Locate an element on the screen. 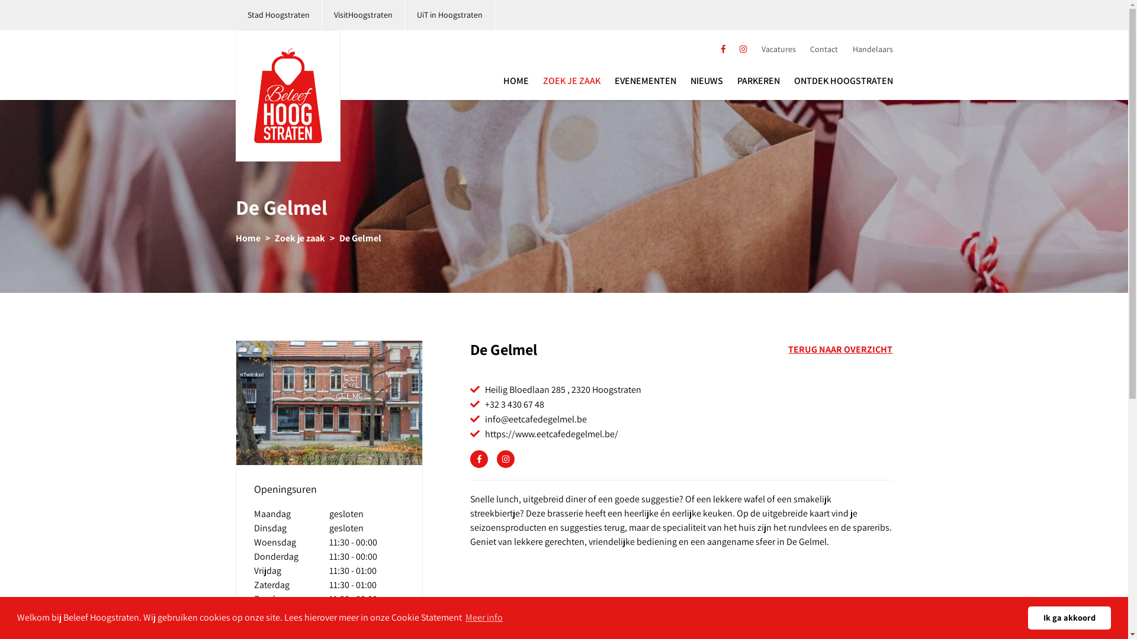  Handelaars is located at coordinates (873, 50).